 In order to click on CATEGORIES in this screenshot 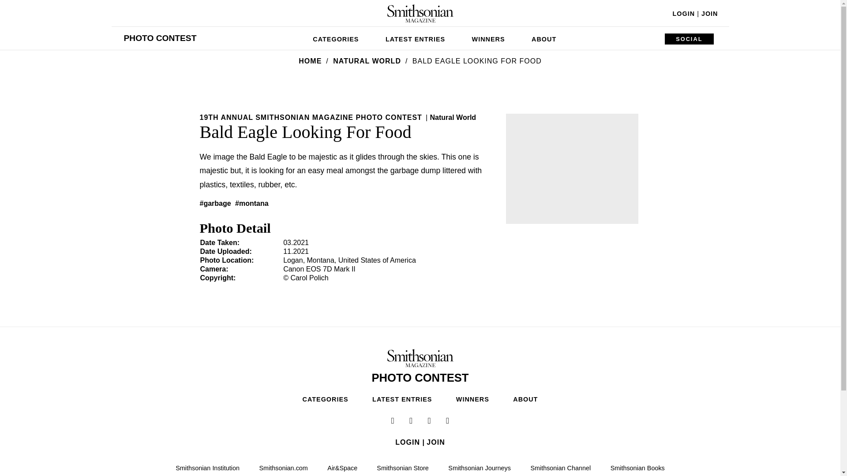, I will do `click(336, 38)`.